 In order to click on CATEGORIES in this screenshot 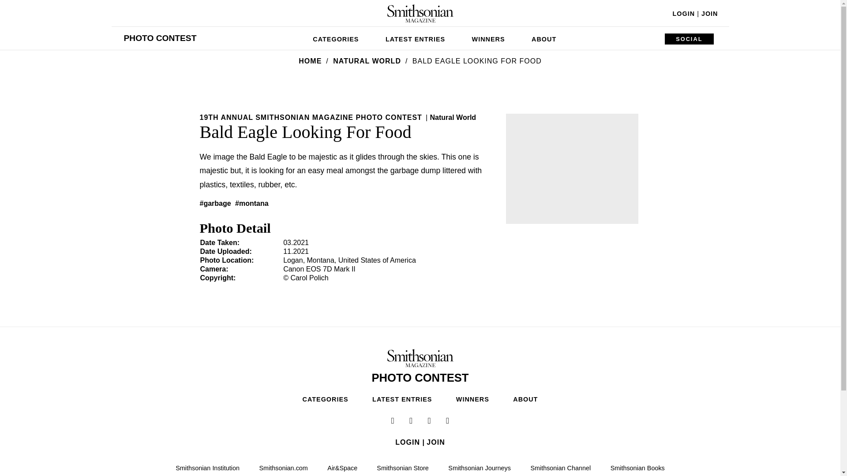, I will do `click(336, 38)`.